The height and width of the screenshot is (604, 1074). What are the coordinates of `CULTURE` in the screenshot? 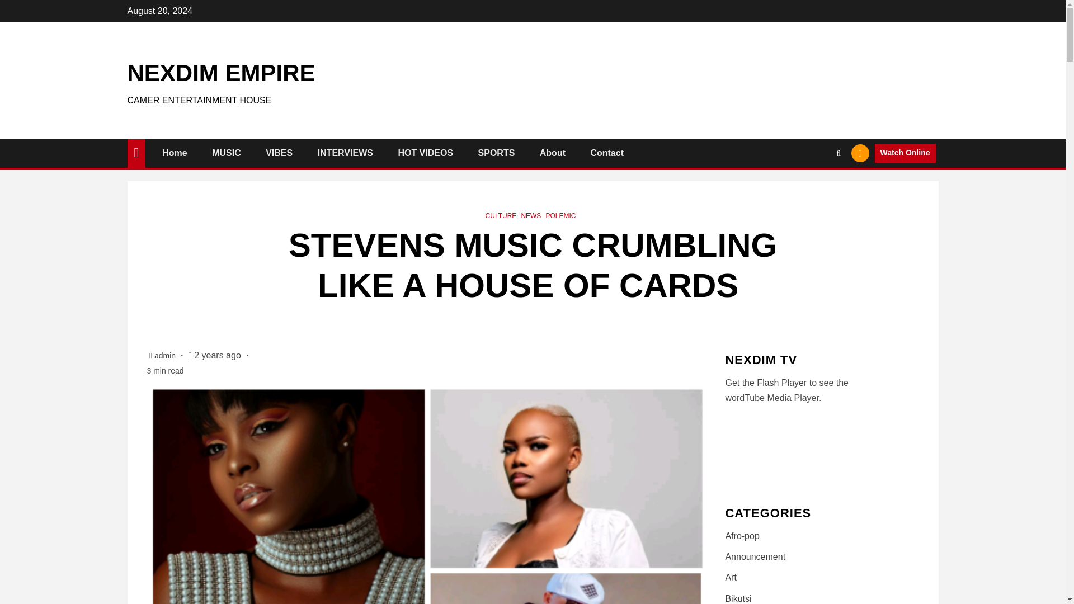 It's located at (501, 216).